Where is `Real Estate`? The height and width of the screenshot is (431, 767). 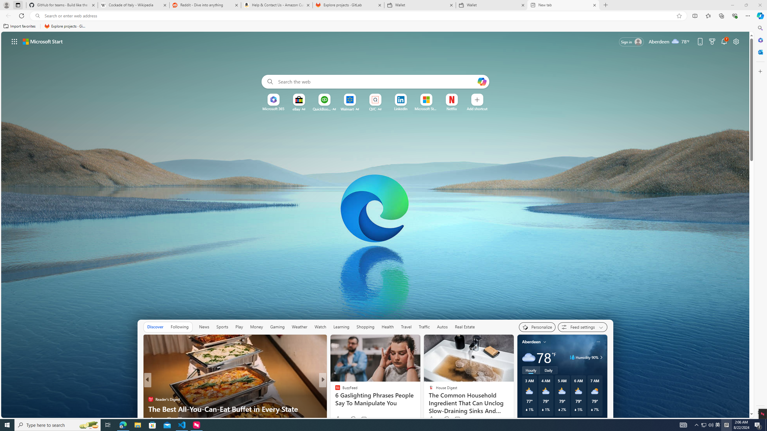
Real Estate is located at coordinates (465, 327).